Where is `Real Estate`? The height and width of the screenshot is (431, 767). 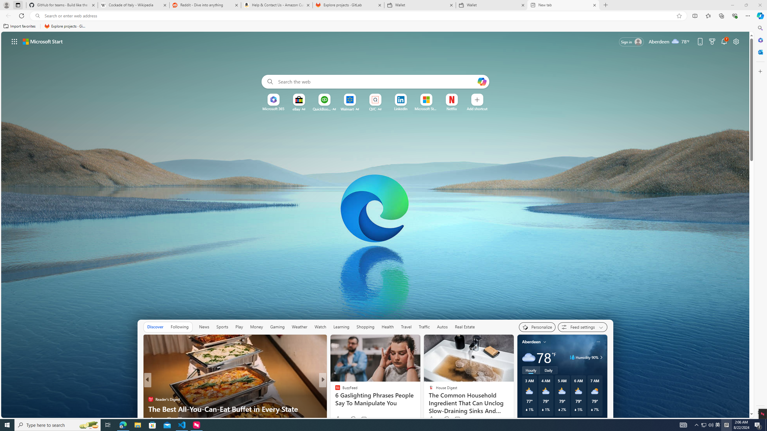
Real Estate is located at coordinates (465, 327).